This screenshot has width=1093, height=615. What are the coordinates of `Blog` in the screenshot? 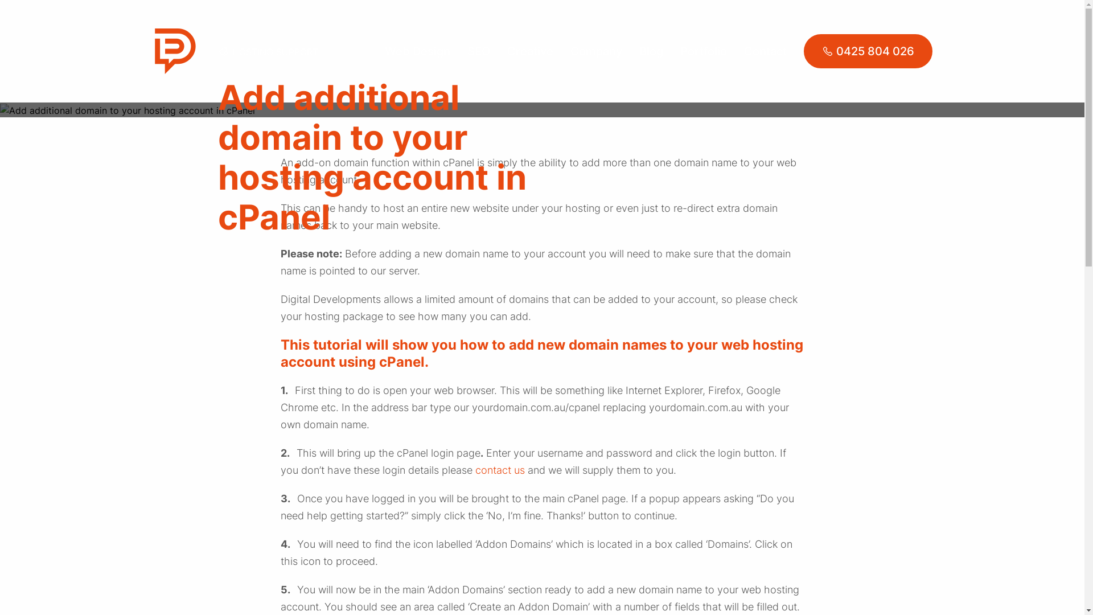 It's located at (651, 51).